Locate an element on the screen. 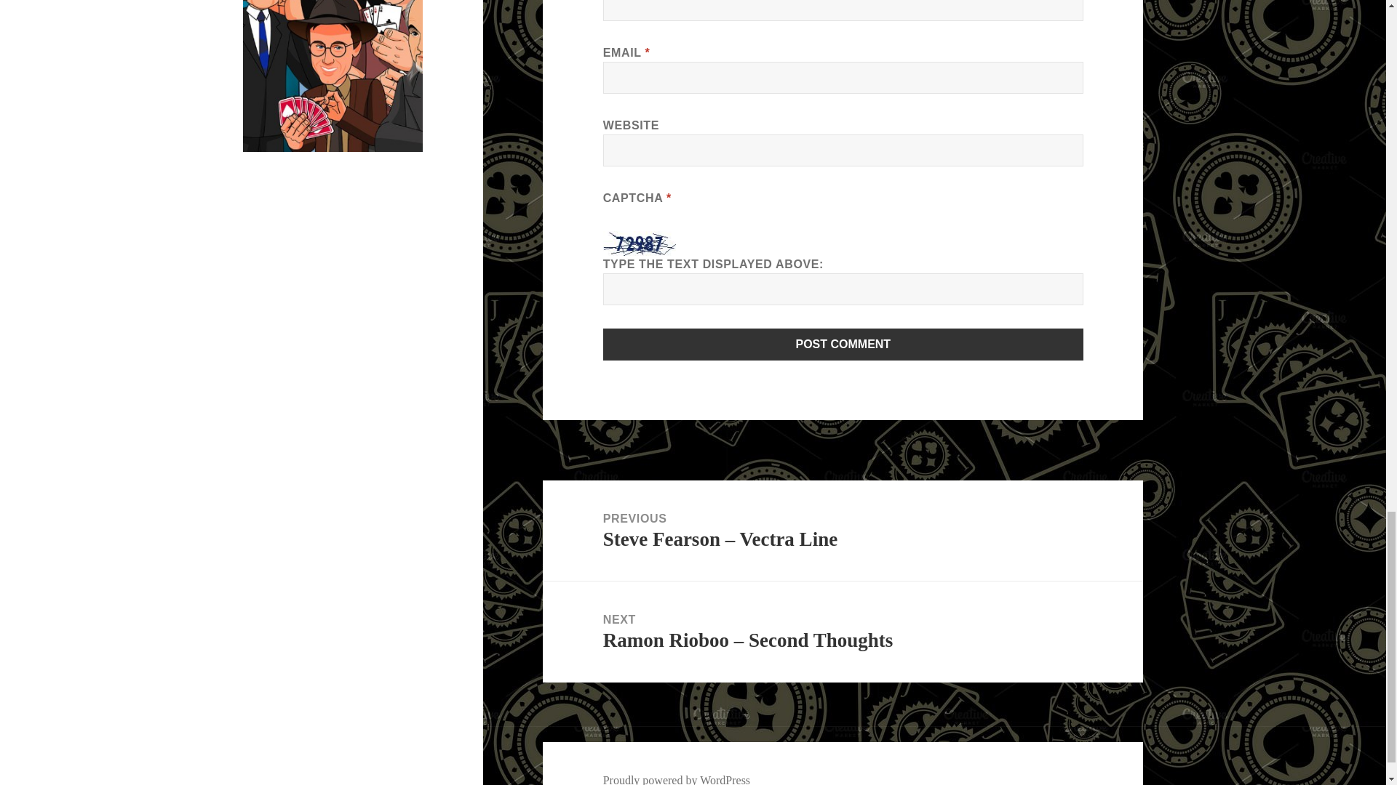 The image size is (1397, 785). Post Comment is located at coordinates (843, 345).